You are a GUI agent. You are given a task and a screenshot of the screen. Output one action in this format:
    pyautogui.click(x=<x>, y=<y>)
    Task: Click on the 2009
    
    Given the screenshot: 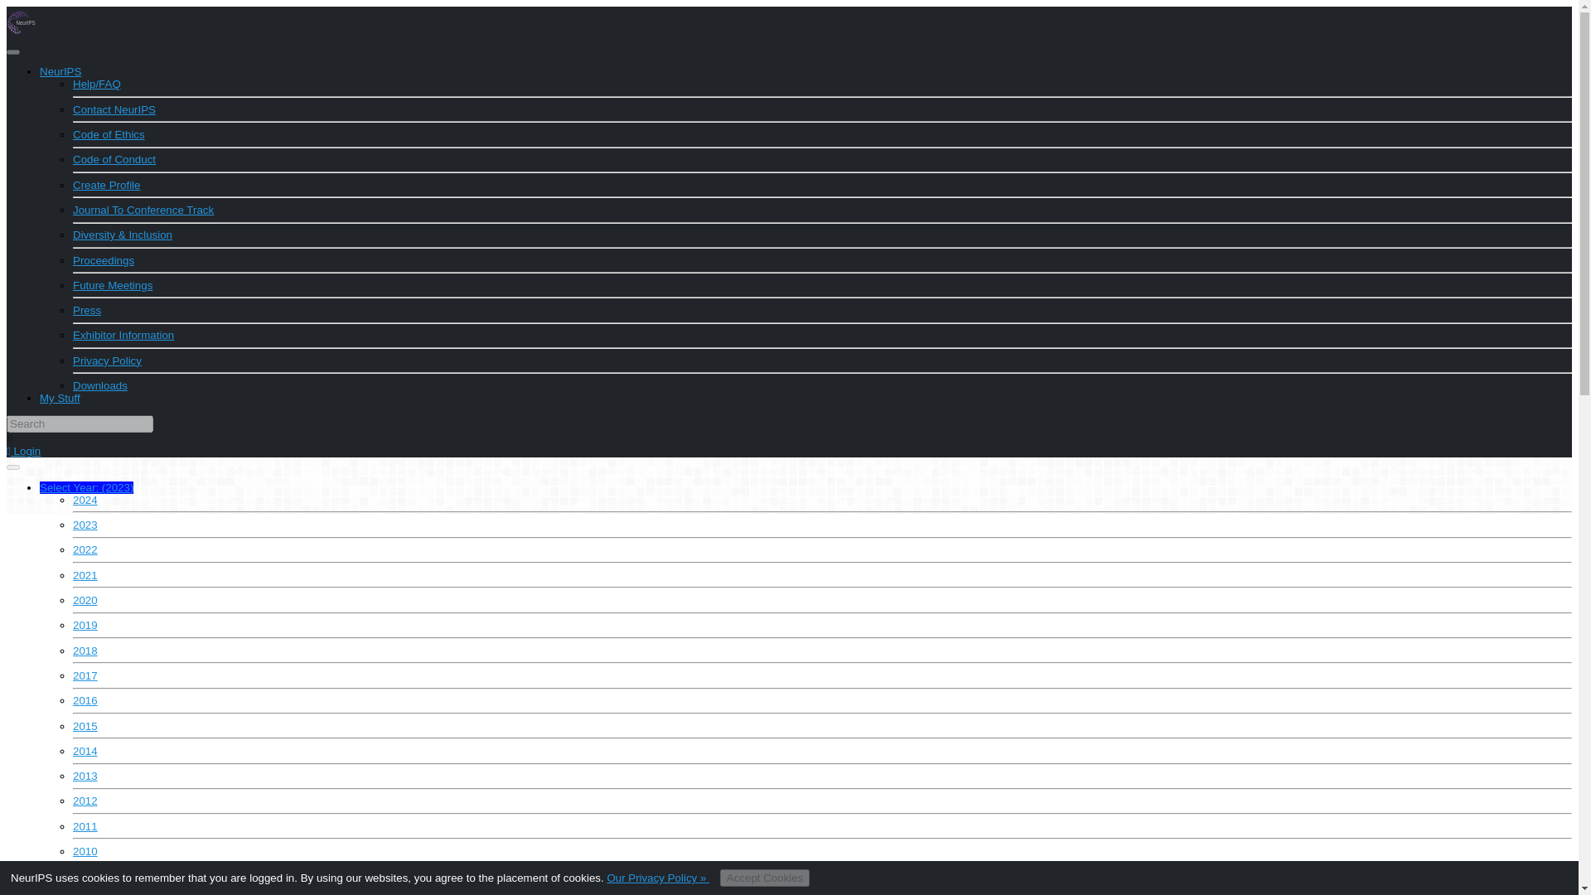 What is the action you would take?
    pyautogui.click(x=85, y=875)
    